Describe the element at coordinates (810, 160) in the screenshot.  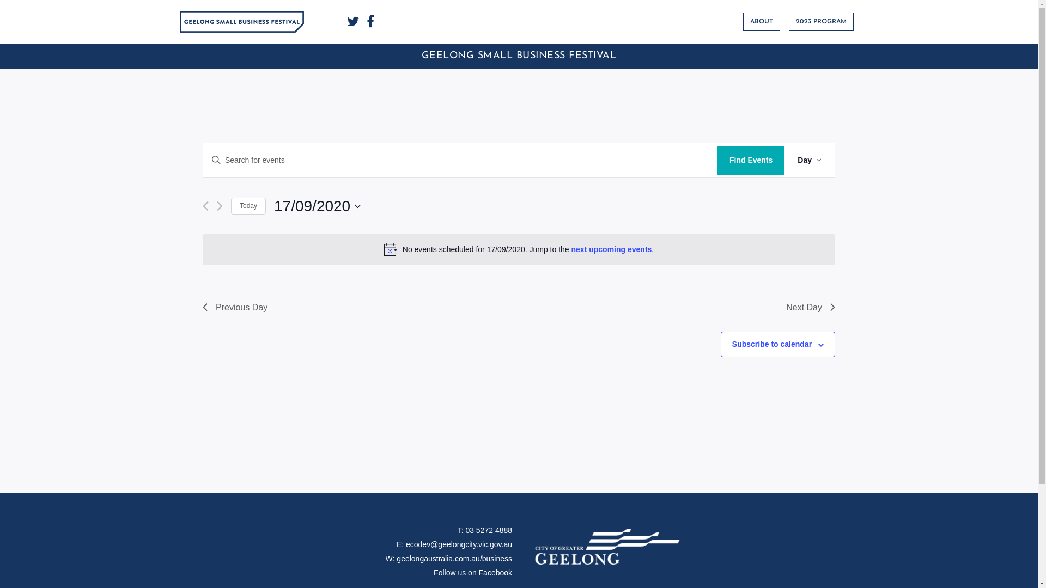
I see `Day` at that location.